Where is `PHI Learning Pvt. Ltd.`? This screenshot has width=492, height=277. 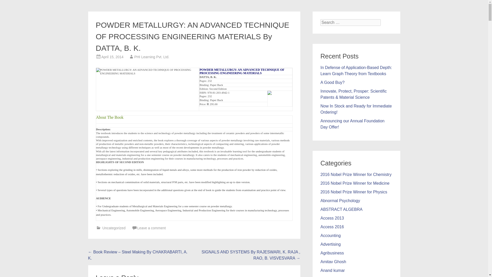 PHI Learning Pvt. Ltd. is located at coordinates (152, 57).